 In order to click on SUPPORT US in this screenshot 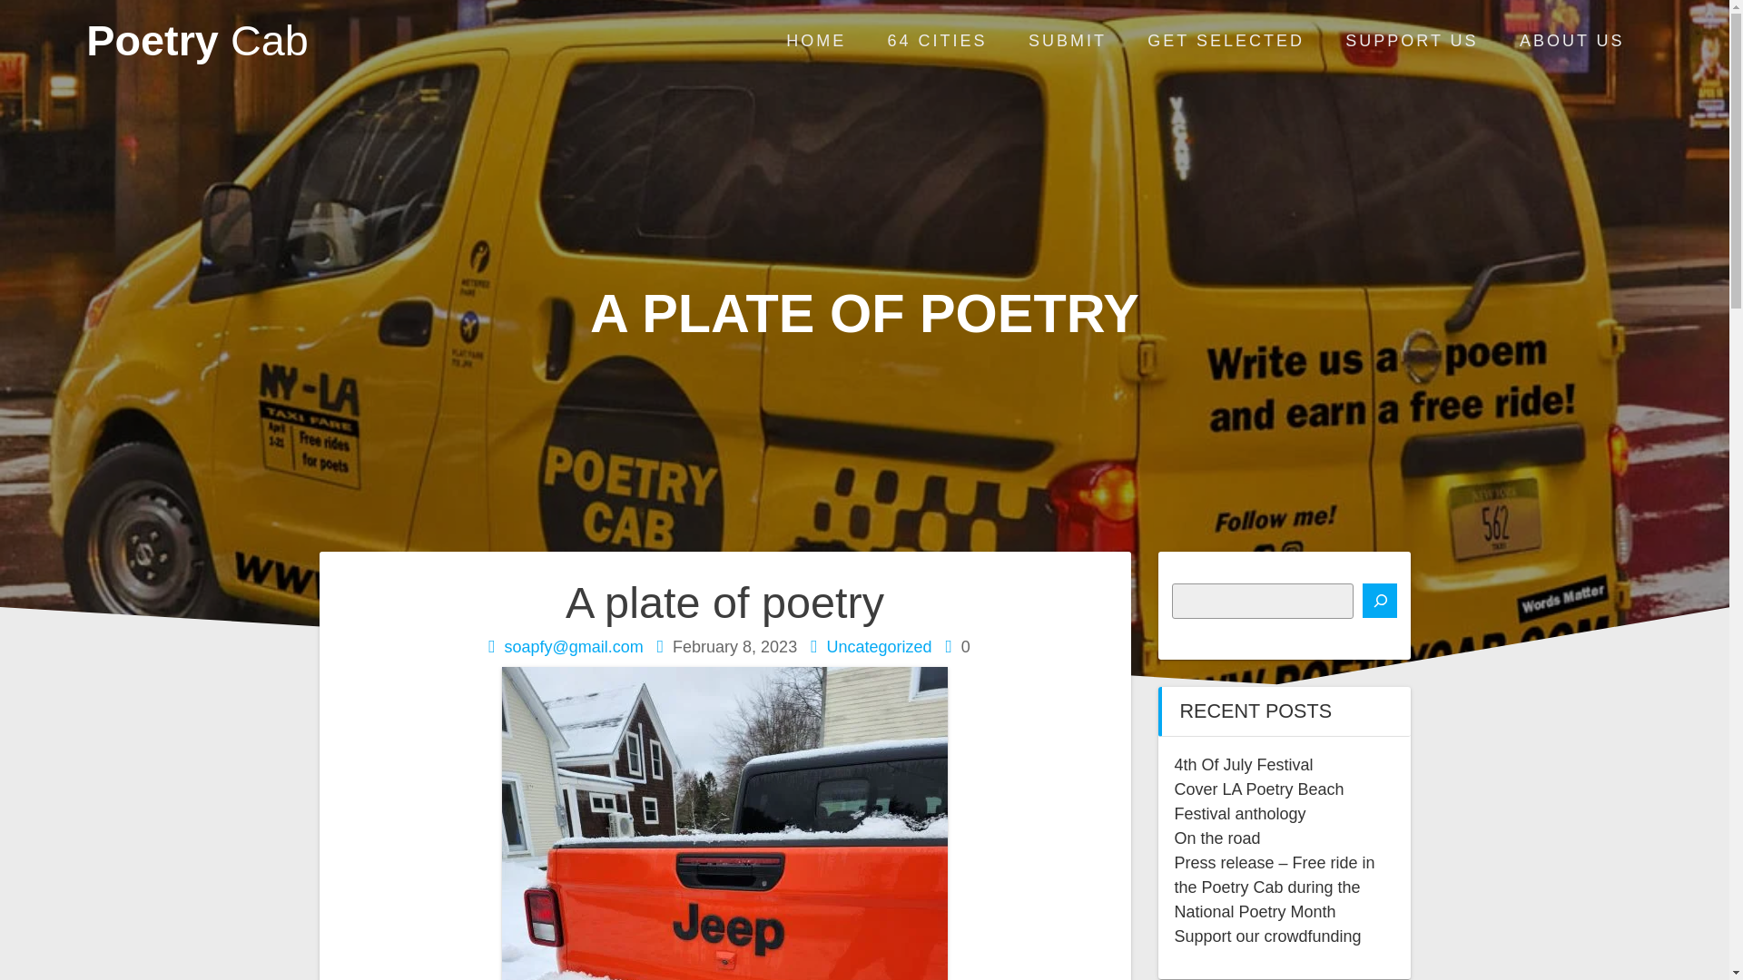, I will do `click(1412, 42)`.